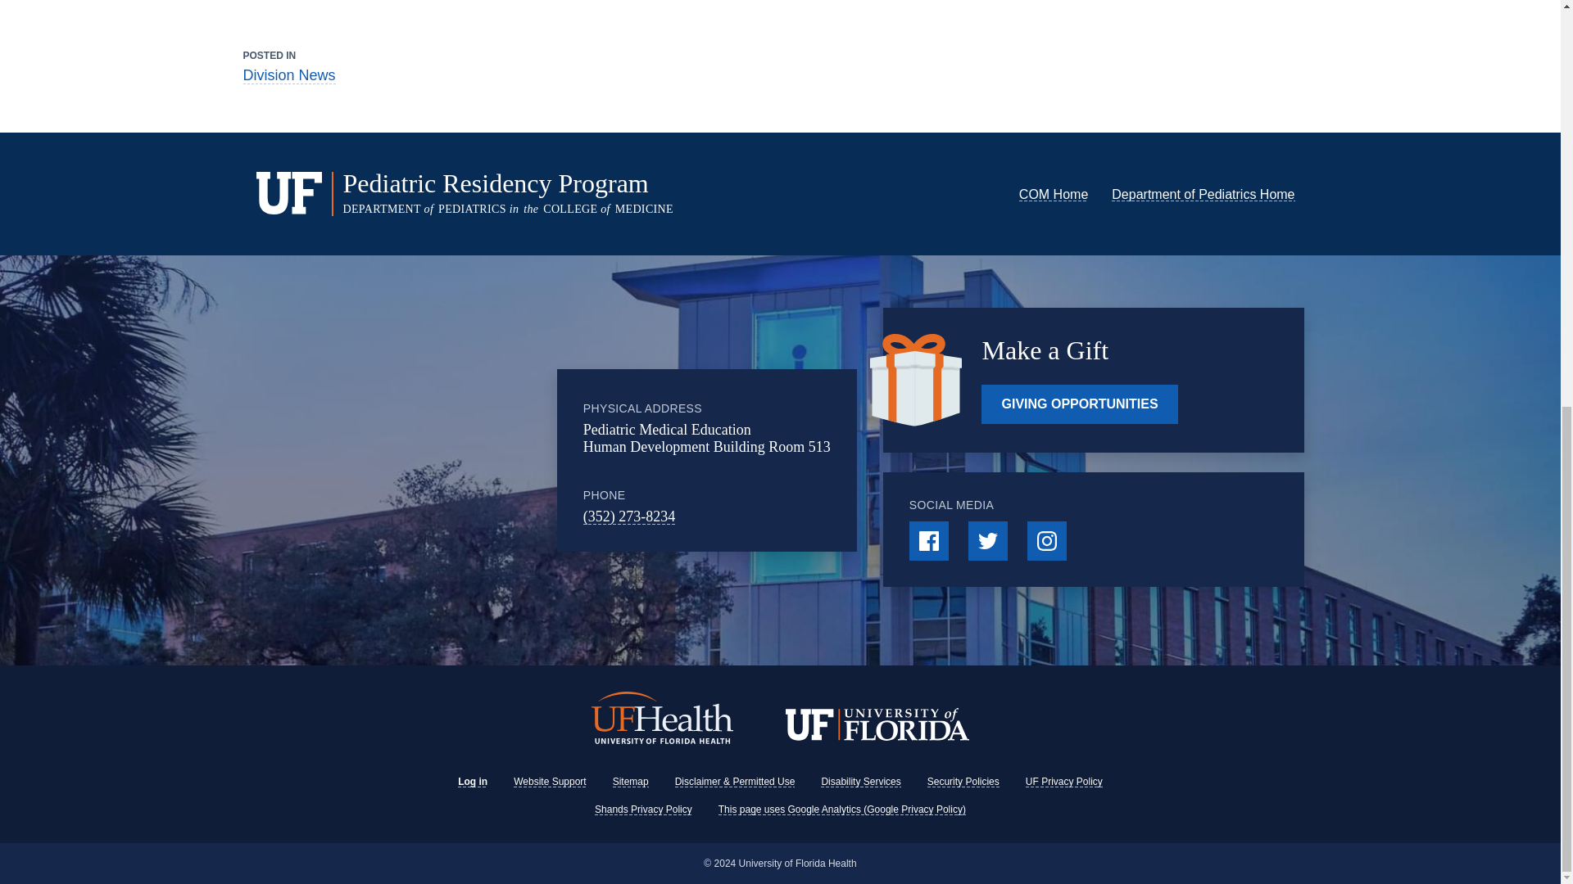 This screenshot has height=884, width=1573. I want to click on Log in, so click(472, 782).